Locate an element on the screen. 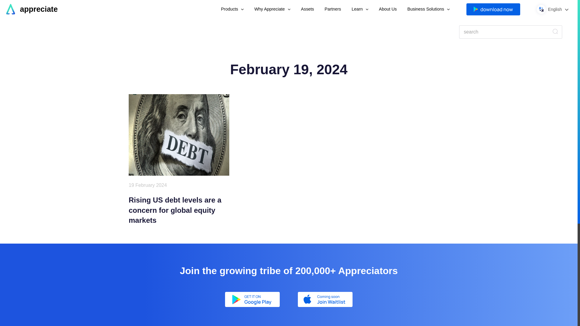 The image size is (580, 326). Why Appreciate is located at coordinates (272, 9).